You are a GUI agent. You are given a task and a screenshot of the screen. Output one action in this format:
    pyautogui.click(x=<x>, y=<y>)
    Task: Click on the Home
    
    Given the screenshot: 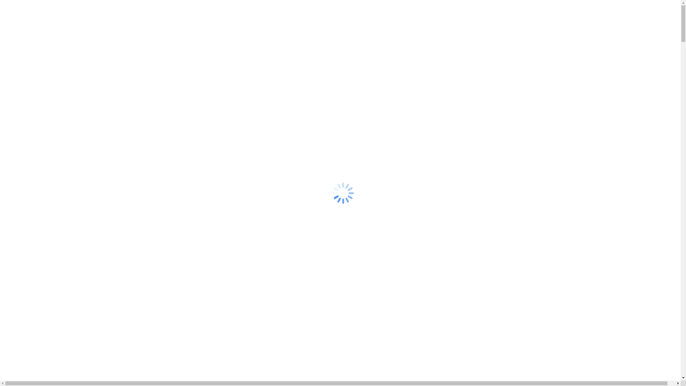 What is the action you would take?
    pyautogui.click(x=24, y=49)
    